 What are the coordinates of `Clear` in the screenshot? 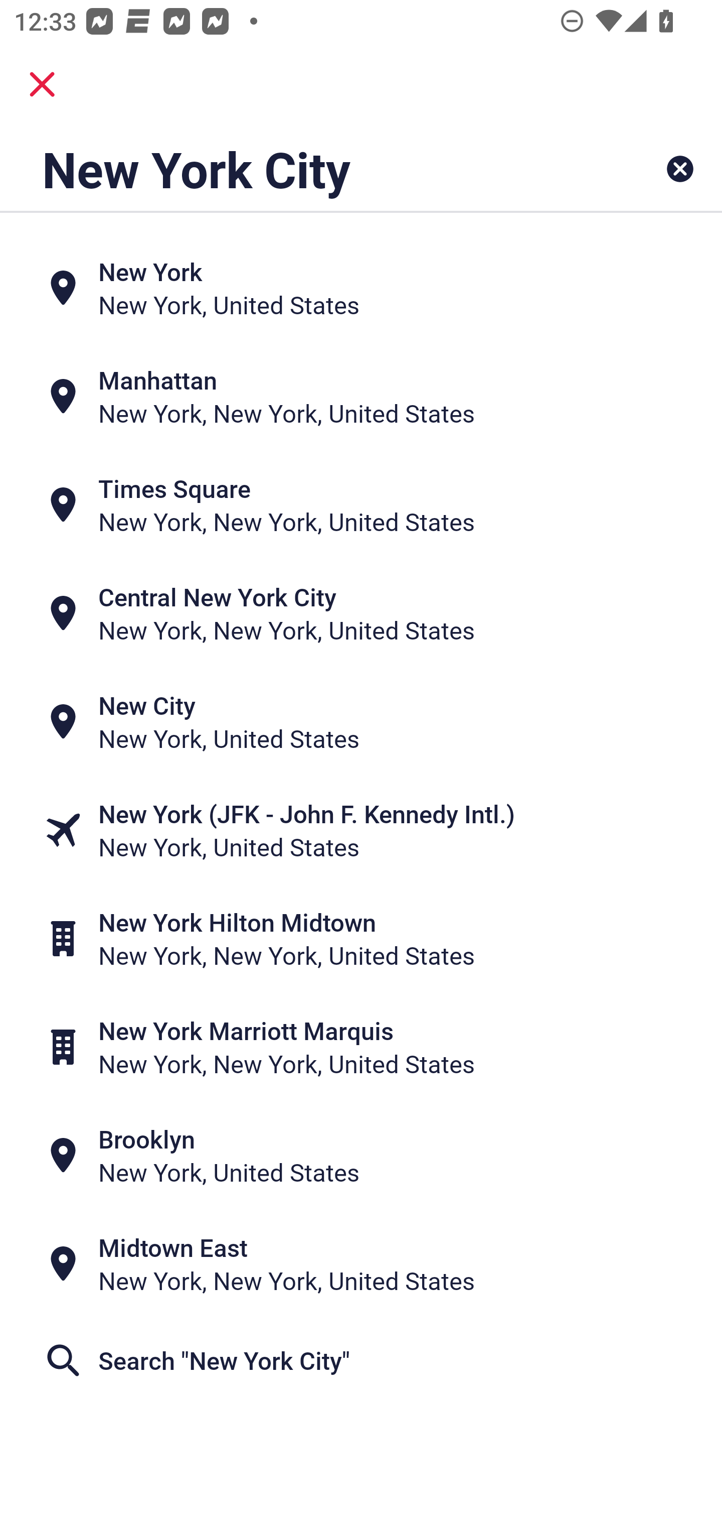 It's located at (680, 169).